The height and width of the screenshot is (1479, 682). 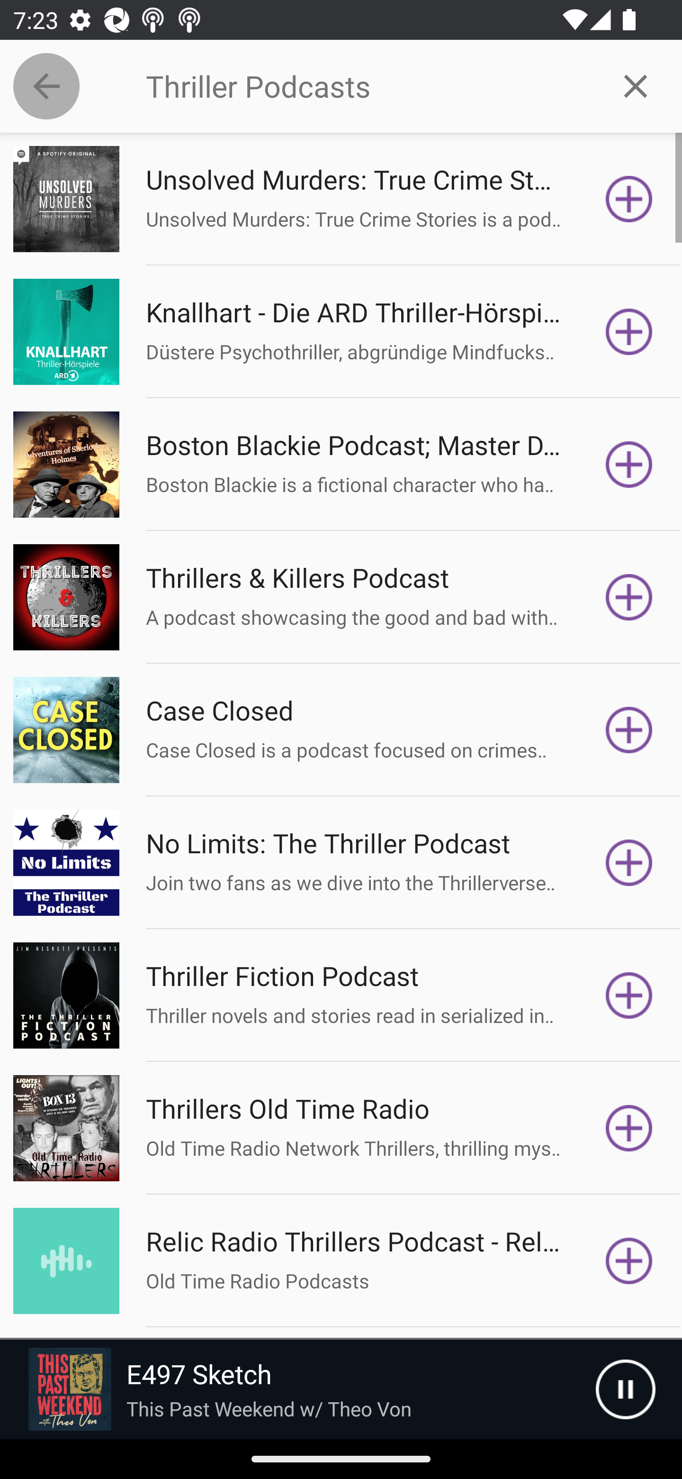 I want to click on Subscribe, so click(x=629, y=597).